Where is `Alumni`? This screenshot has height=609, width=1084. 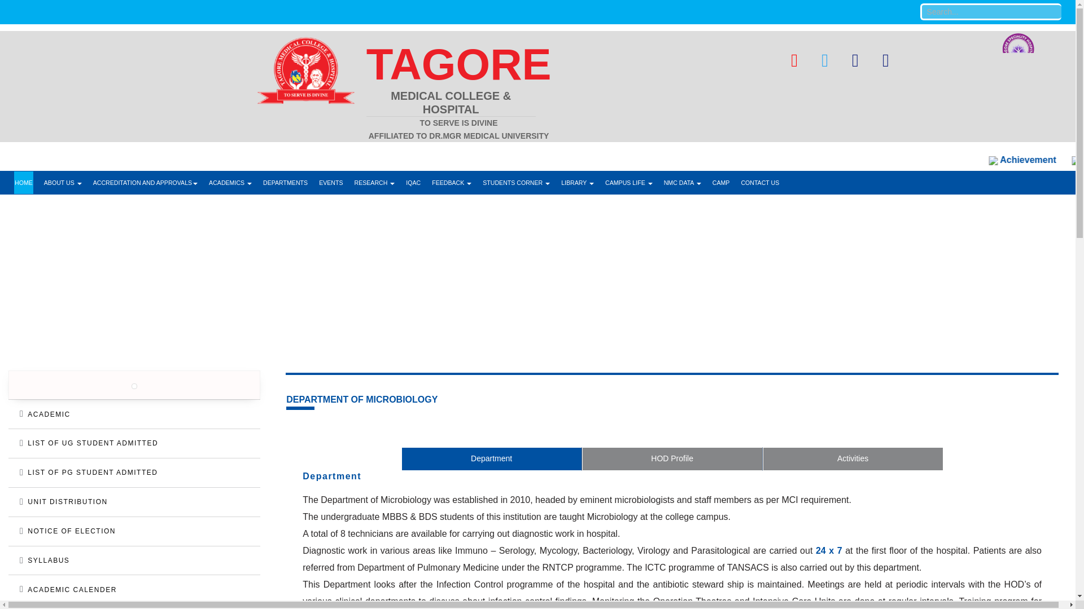
Alumni is located at coordinates (816, 107).